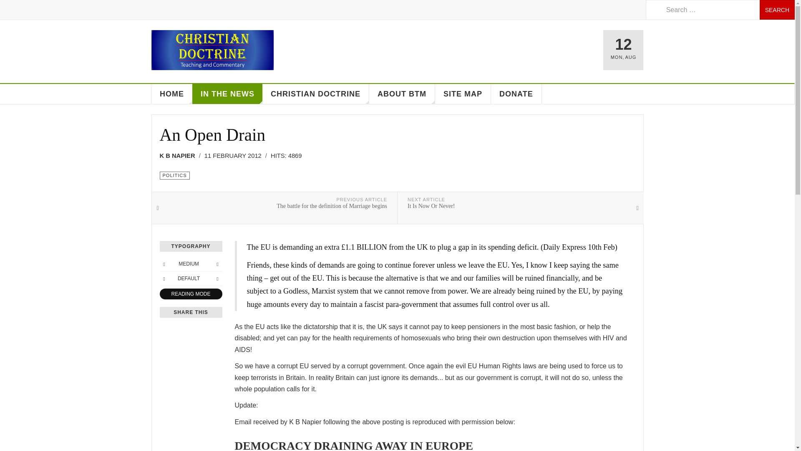 This screenshot has width=801, height=451. I want to click on Previous Font Style, so click(164, 278).